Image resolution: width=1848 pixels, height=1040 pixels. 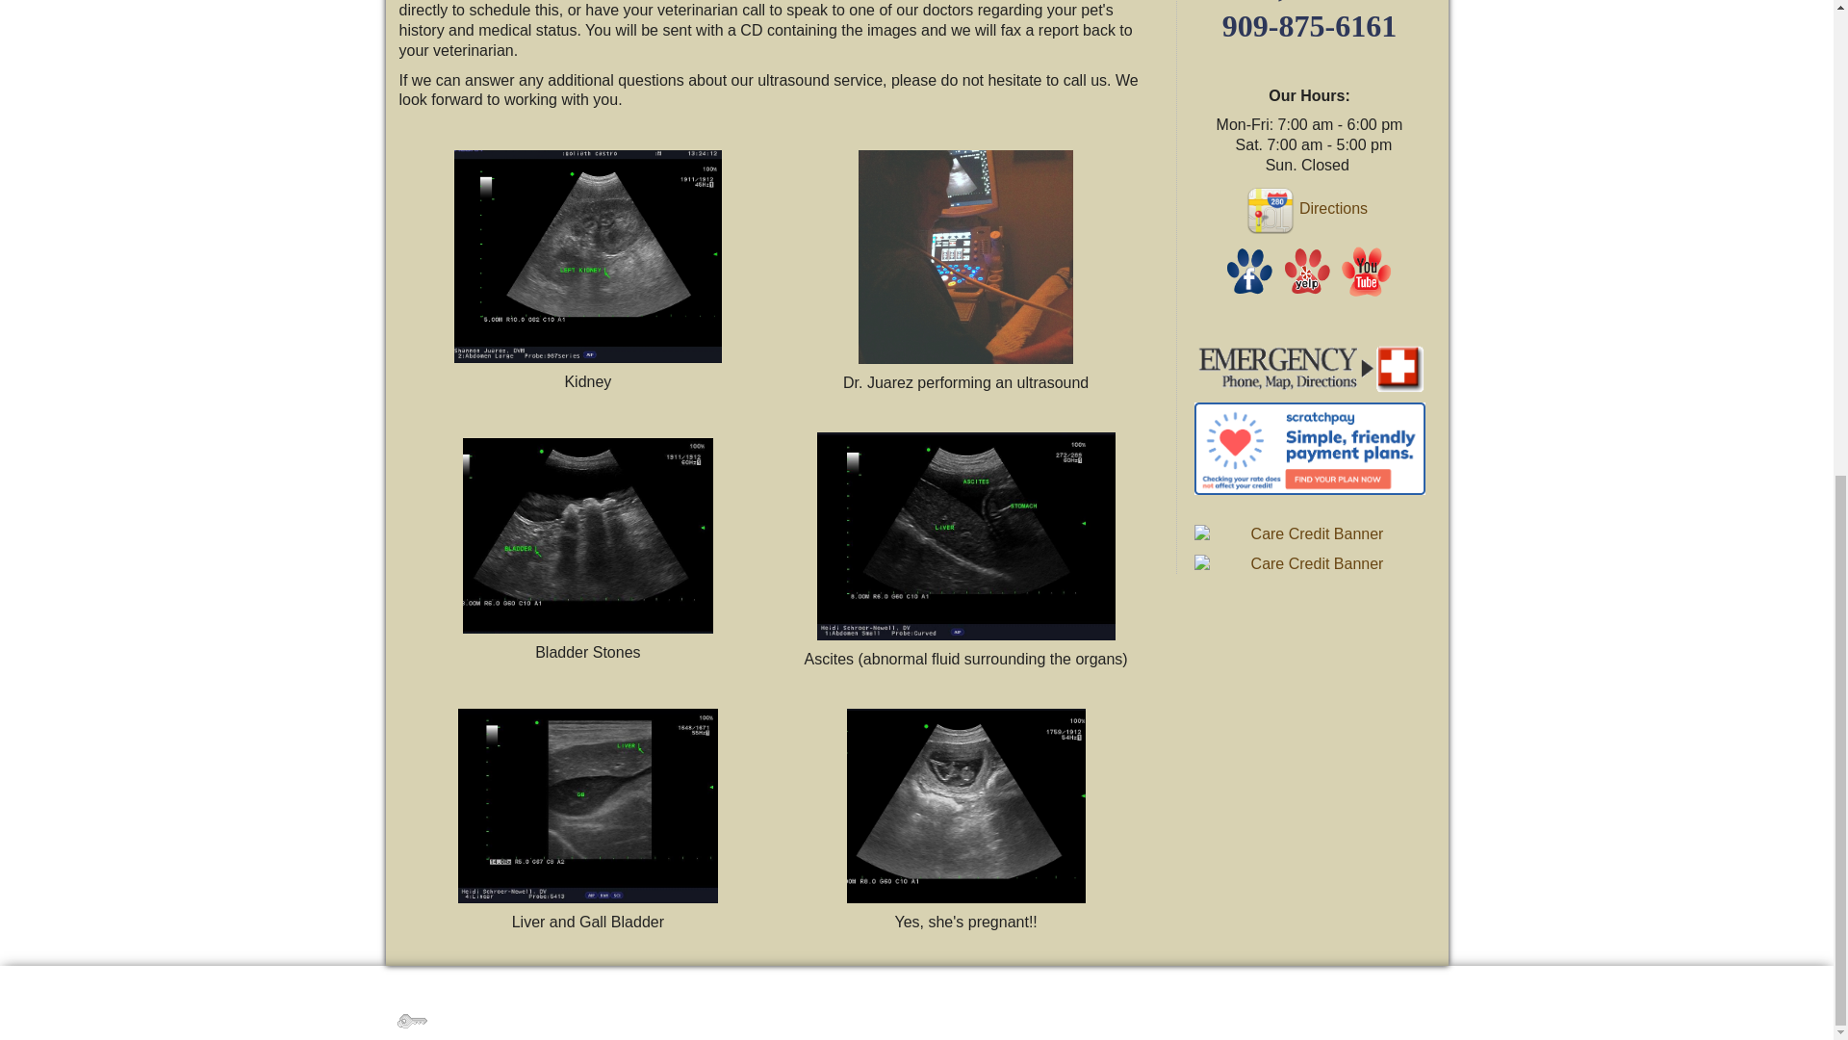 What do you see at coordinates (966, 535) in the screenshot?
I see `ultrasound` at bounding box center [966, 535].